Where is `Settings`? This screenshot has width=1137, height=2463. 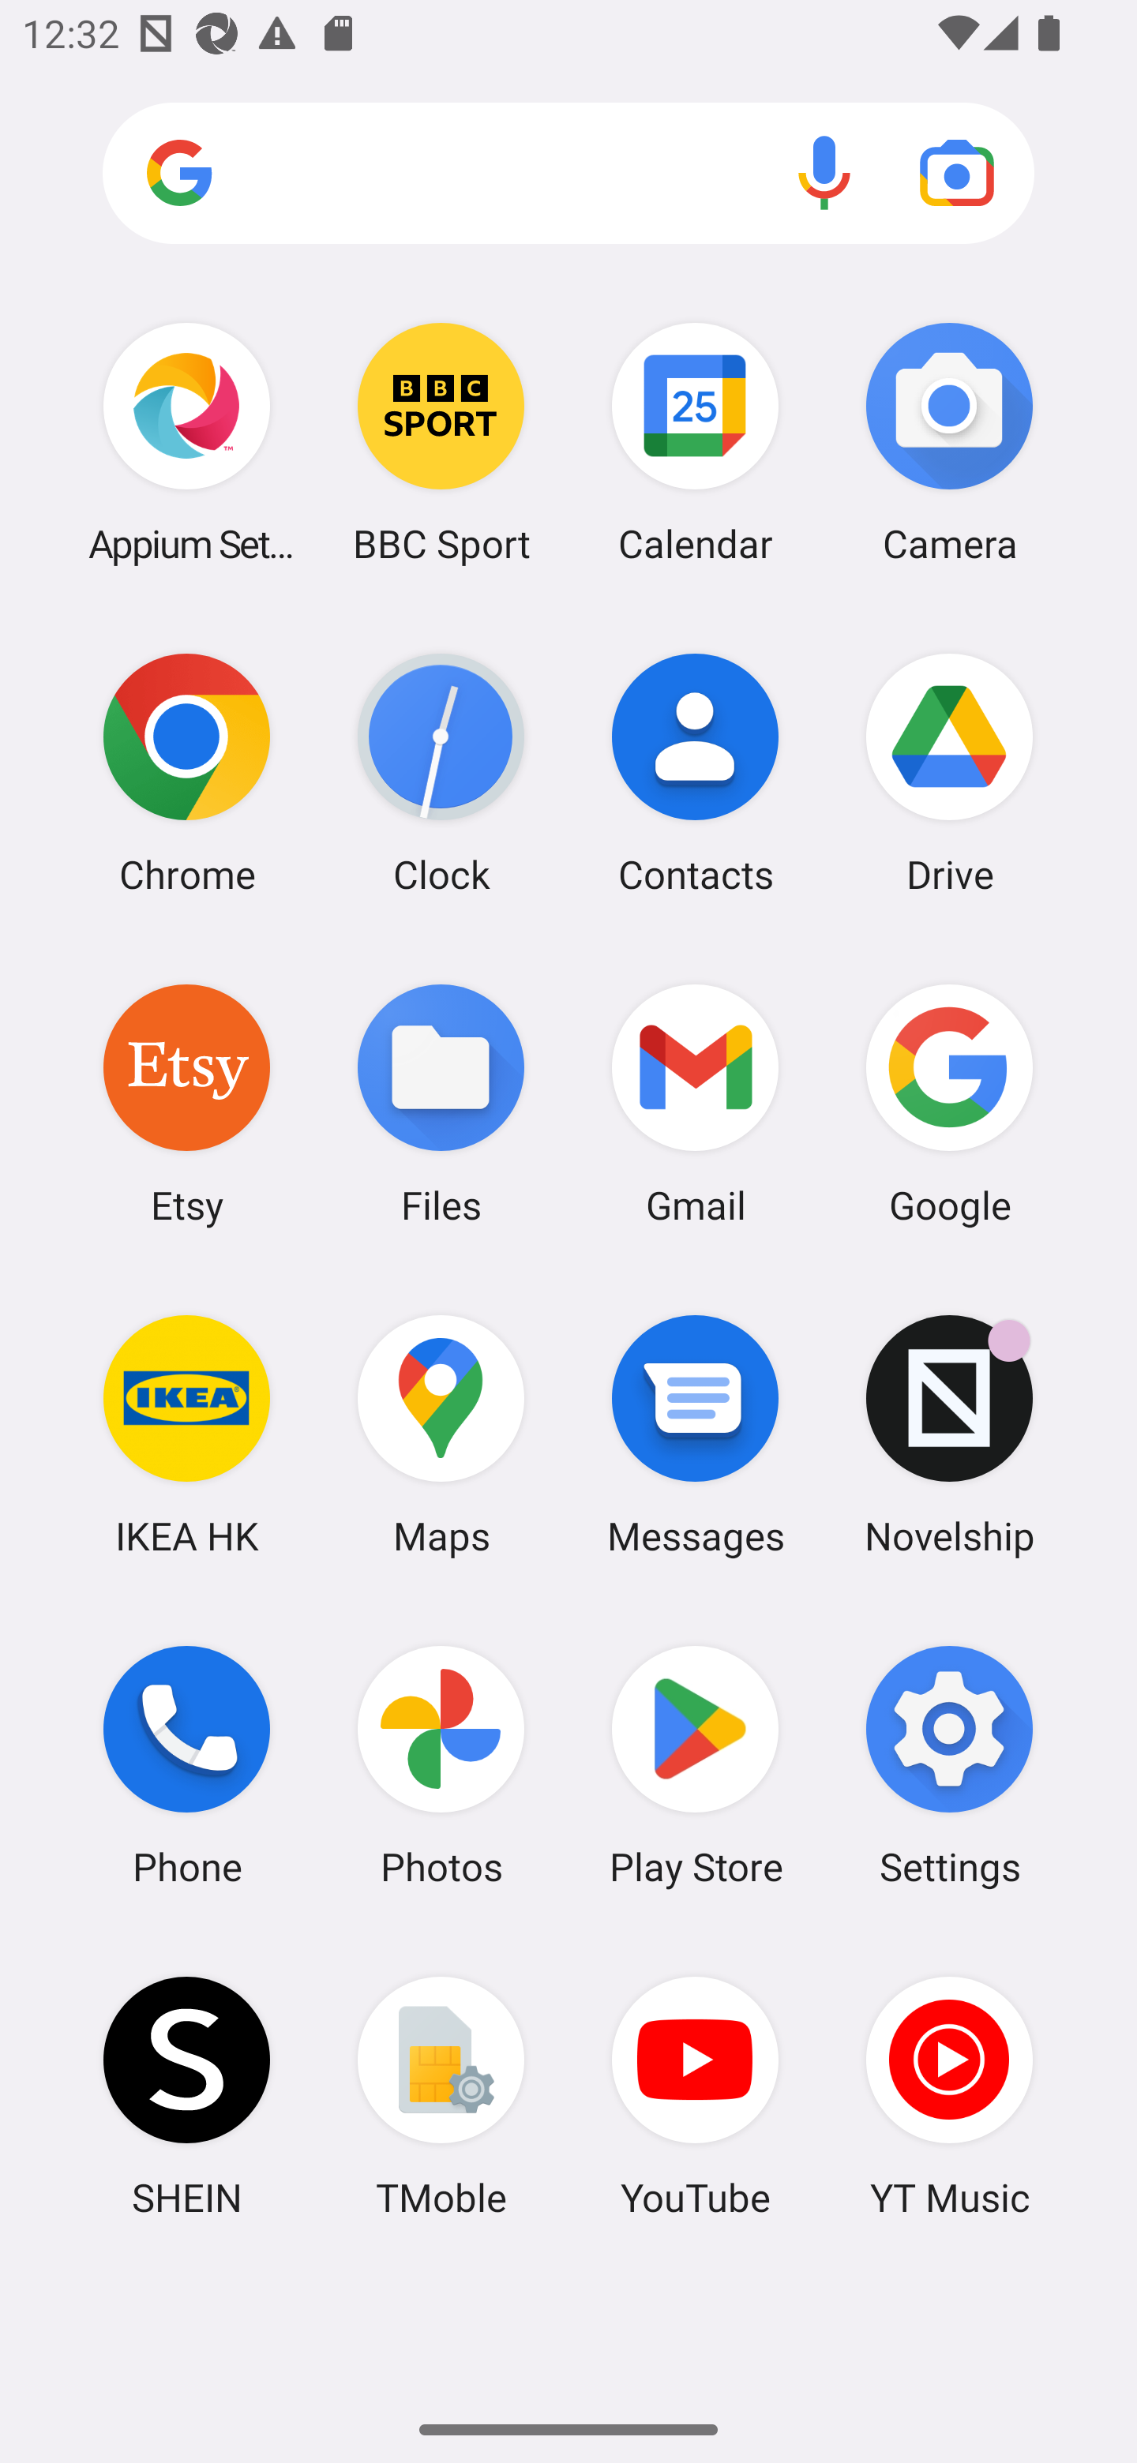 Settings is located at coordinates (949, 1766).